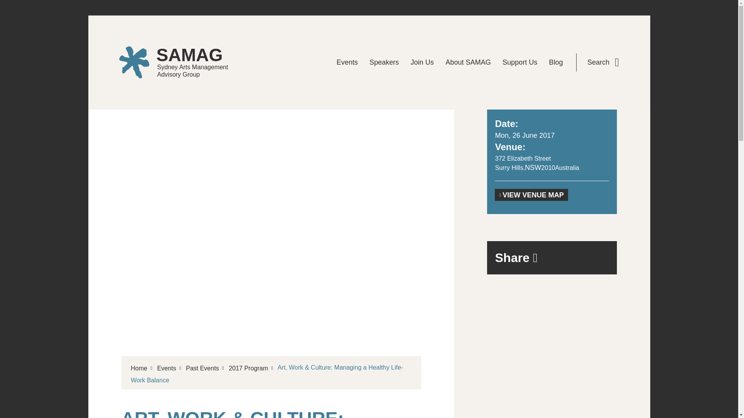 This screenshot has width=744, height=418. What do you see at coordinates (202, 368) in the screenshot?
I see `Events` at bounding box center [202, 368].